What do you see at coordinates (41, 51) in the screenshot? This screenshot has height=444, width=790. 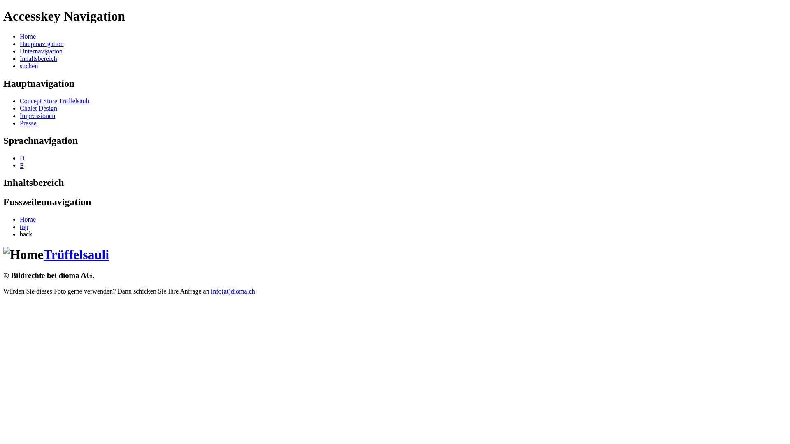 I see `Unternavigation` at bounding box center [41, 51].